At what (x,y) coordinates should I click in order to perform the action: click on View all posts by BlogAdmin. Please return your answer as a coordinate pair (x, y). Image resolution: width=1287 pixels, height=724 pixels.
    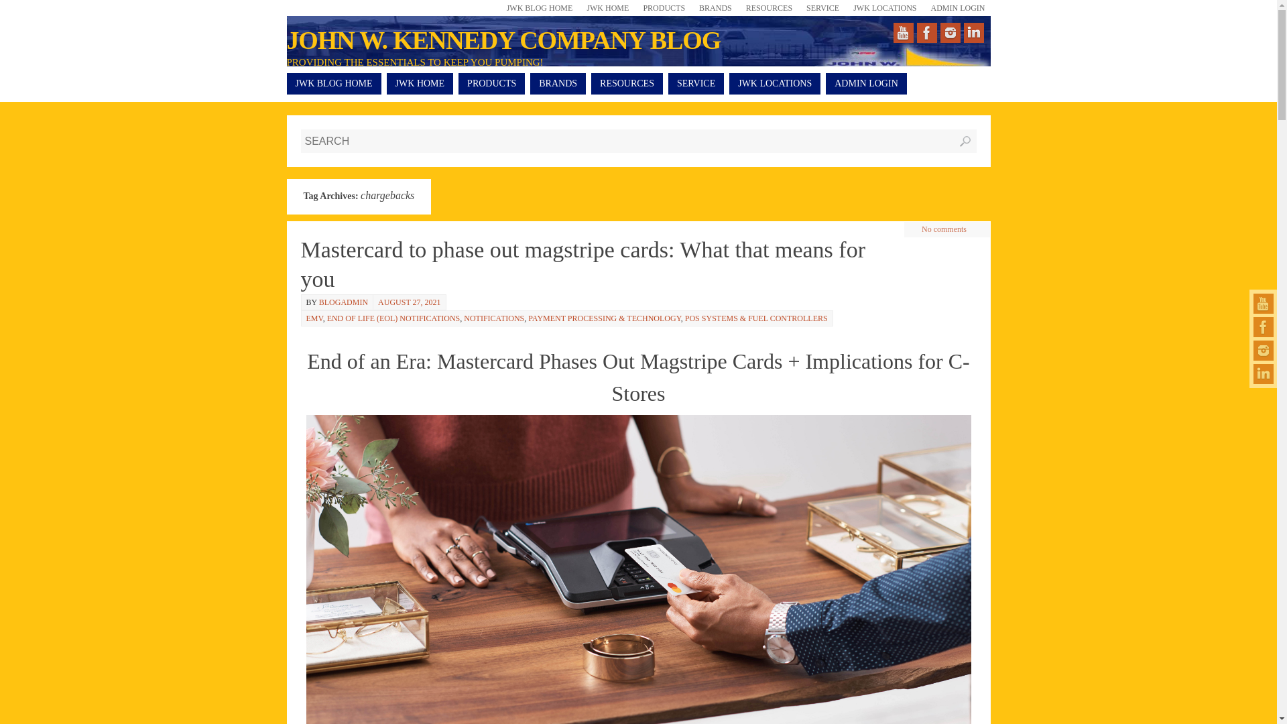
    Looking at the image, I should click on (343, 302).